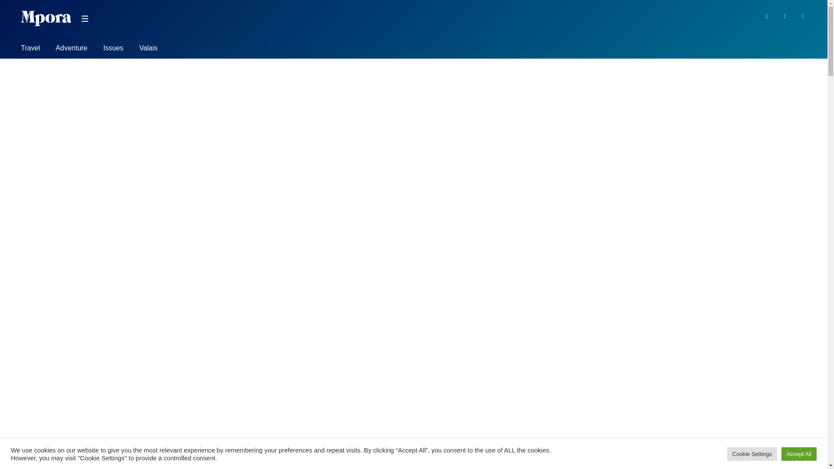 The image size is (834, 469). I want to click on Menu, so click(84, 19).